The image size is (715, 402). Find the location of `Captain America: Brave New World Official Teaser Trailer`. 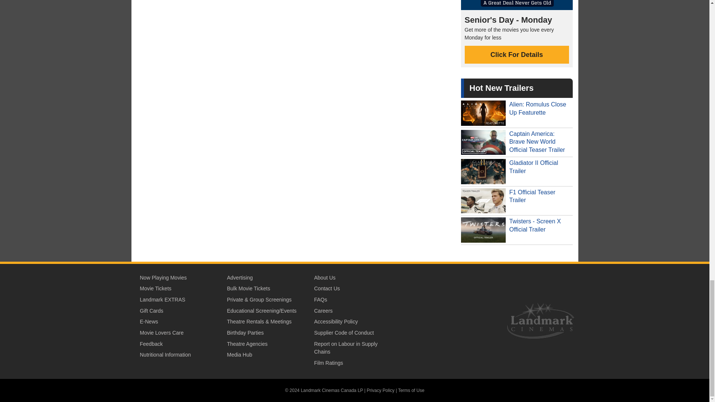

Captain America: Brave New World Official Teaser Trailer is located at coordinates (517, 143).